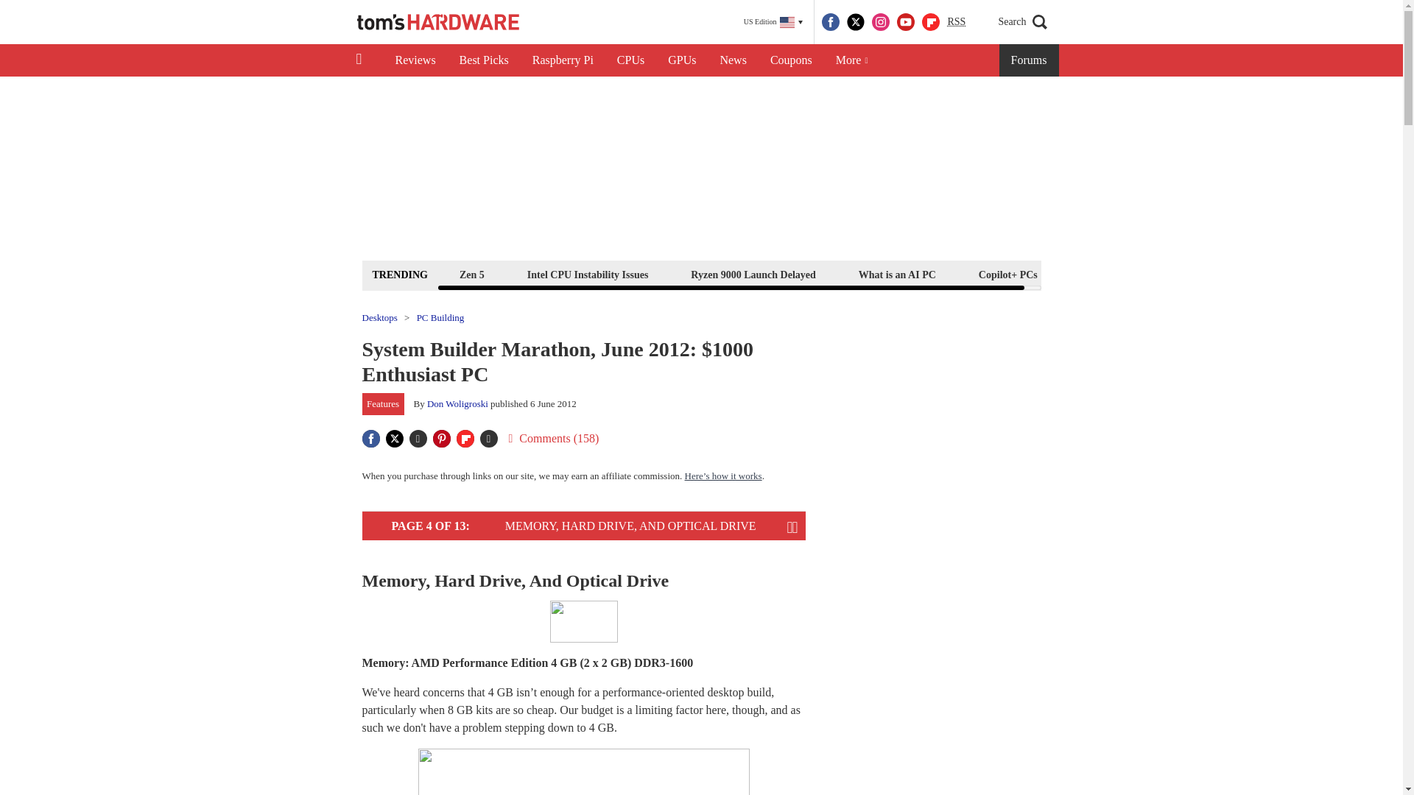 The image size is (1414, 795). I want to click on CPUs, so click(630, 60).